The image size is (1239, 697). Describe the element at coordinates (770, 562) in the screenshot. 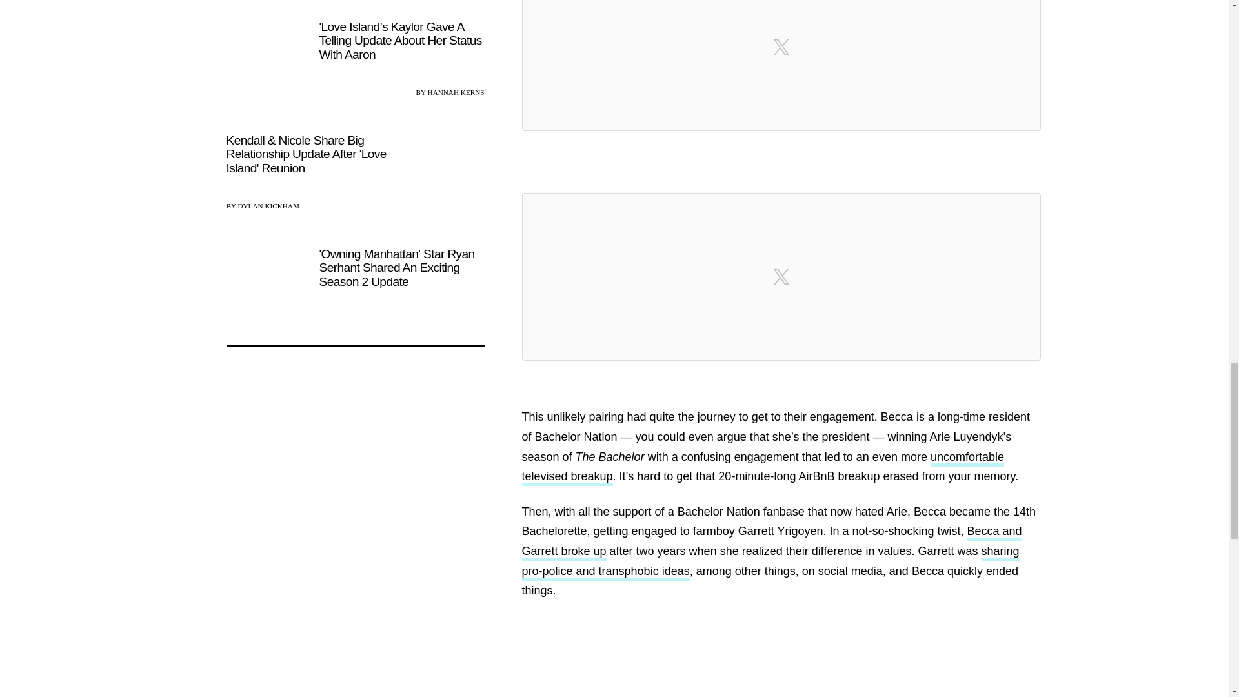

I see `sharing pro-police and transphobic ideas` at that location.